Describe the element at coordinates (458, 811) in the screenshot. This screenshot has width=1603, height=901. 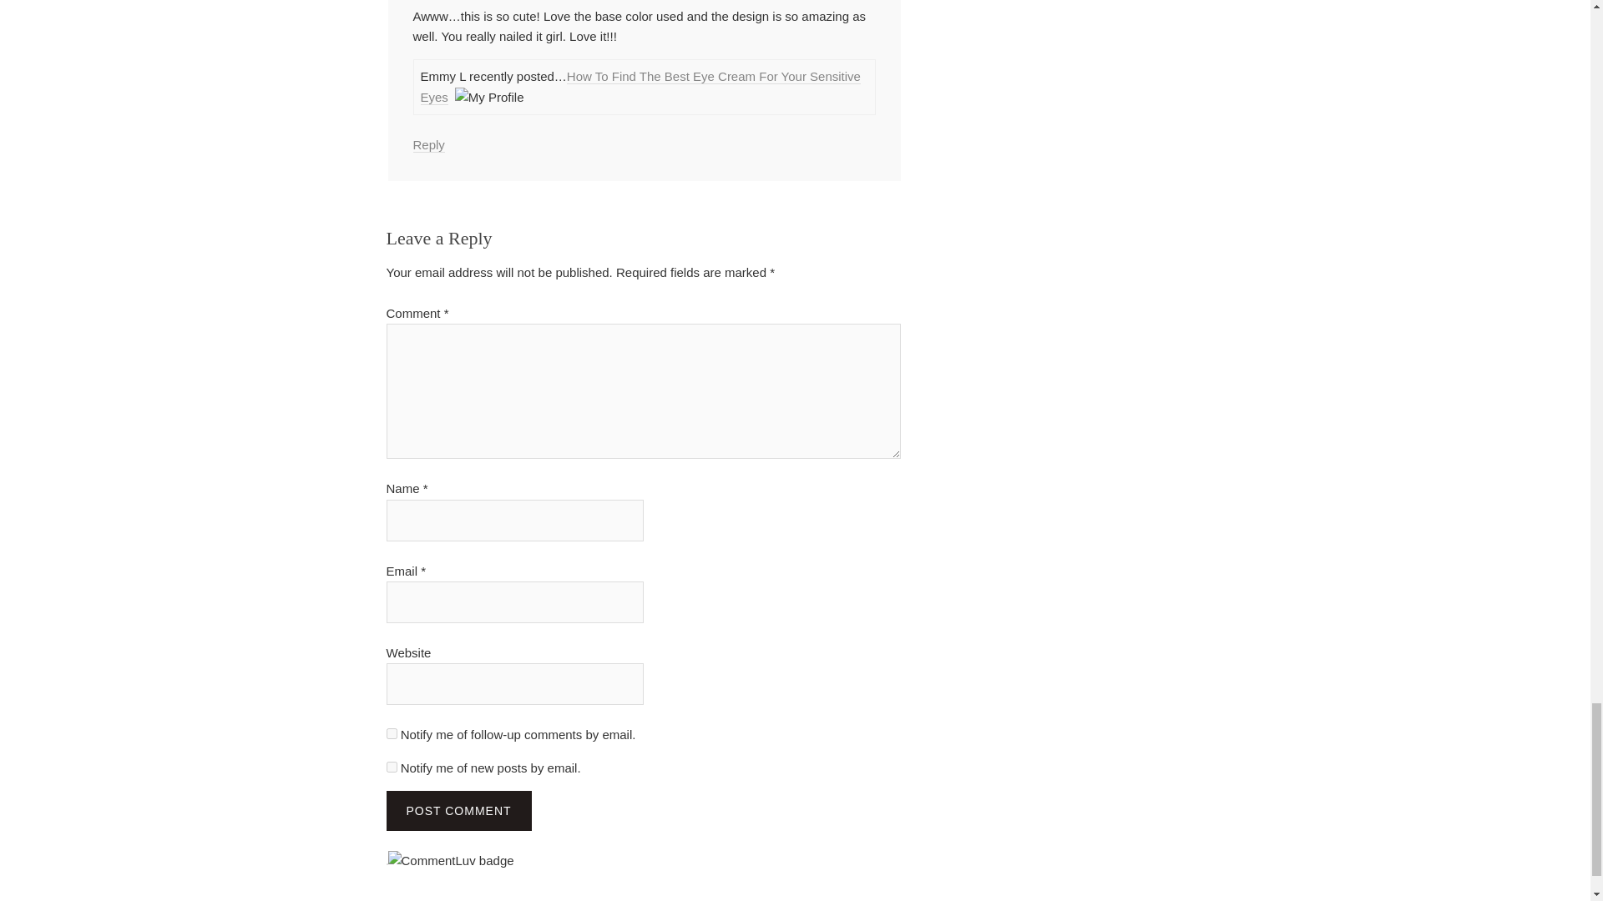
I see `Post Comment` at that location.